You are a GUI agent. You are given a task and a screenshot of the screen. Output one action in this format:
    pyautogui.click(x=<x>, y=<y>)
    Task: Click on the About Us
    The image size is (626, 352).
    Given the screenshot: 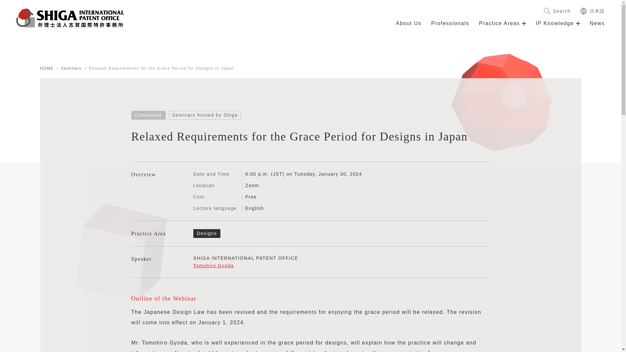 What is the action you would take?
    pyautogui.click(x=408, y=28)
    